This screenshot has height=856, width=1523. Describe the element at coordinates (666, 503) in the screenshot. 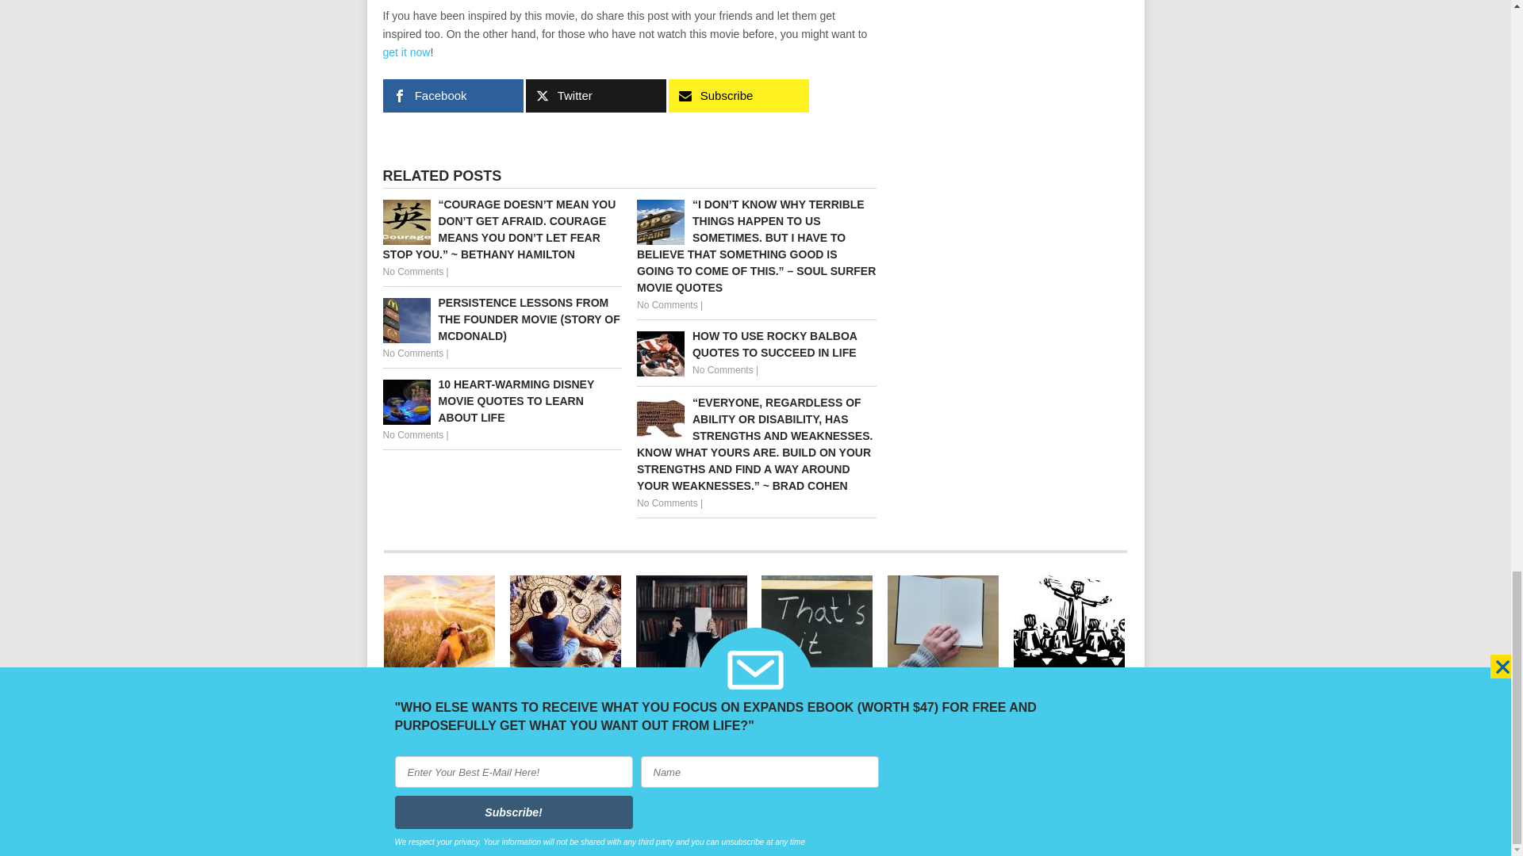

I see `No Comments` at that location.